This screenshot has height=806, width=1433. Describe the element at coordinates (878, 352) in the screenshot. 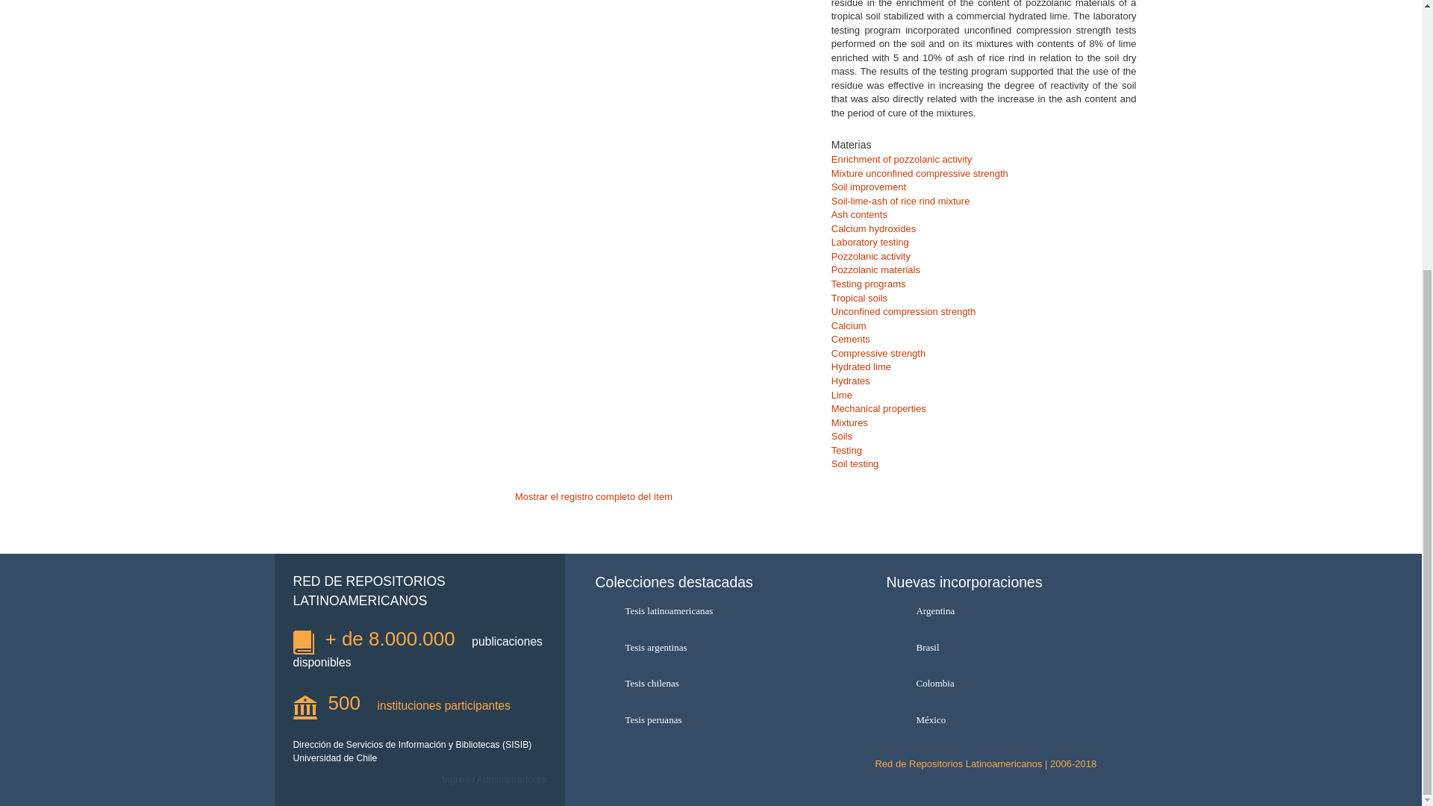

I see `Compressive strength` at that location.